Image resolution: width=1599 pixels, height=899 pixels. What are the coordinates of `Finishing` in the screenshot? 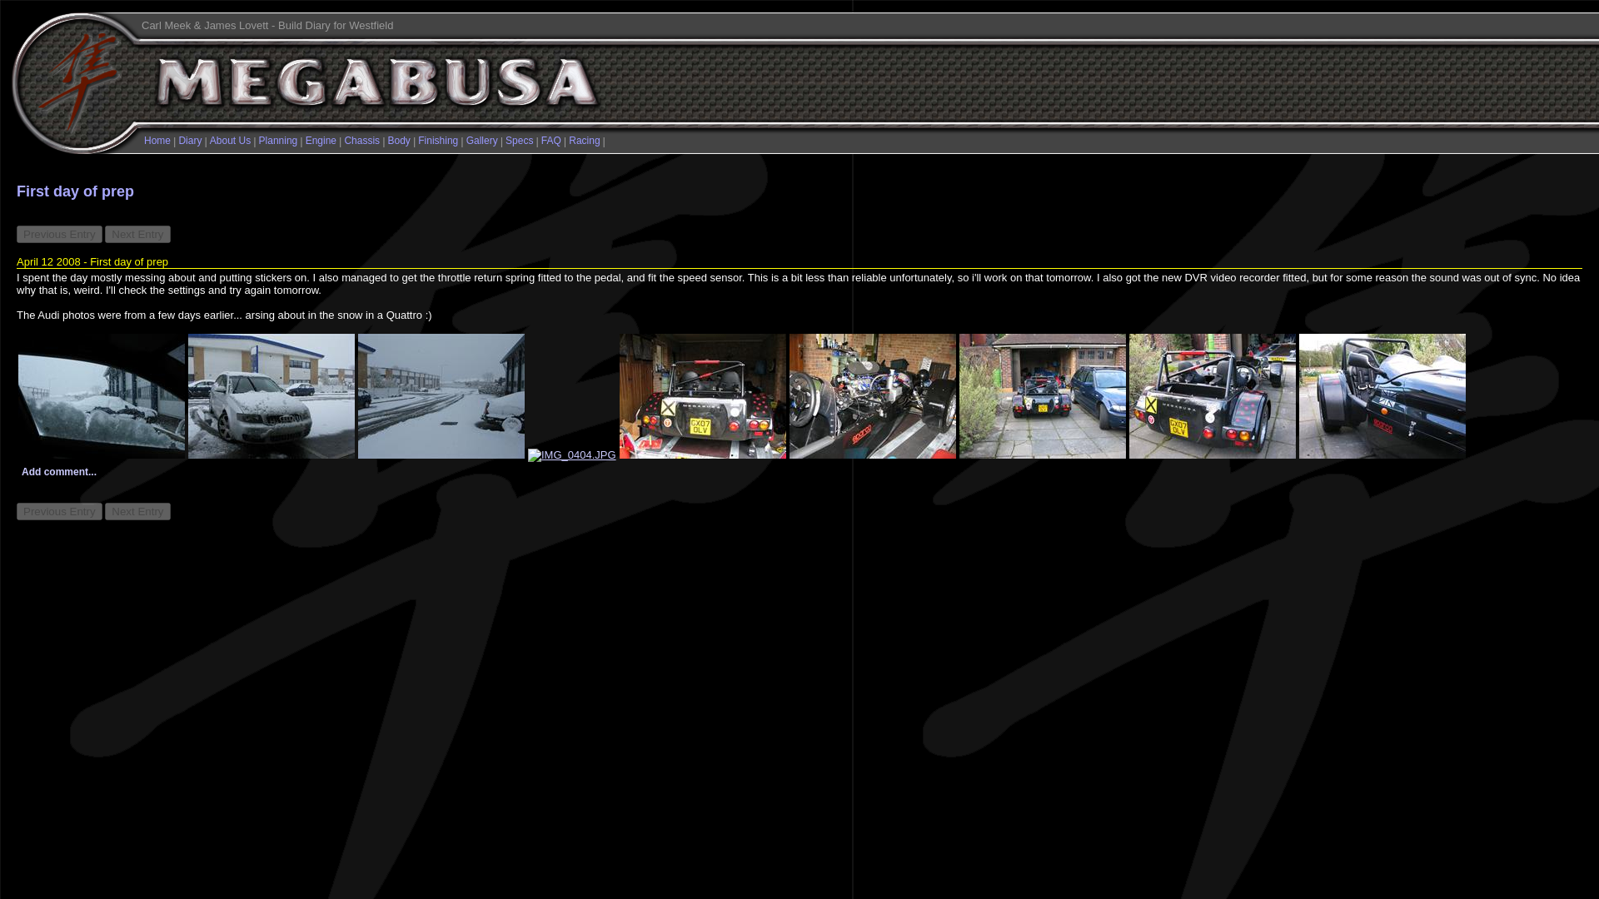 It's located at (437, 141).